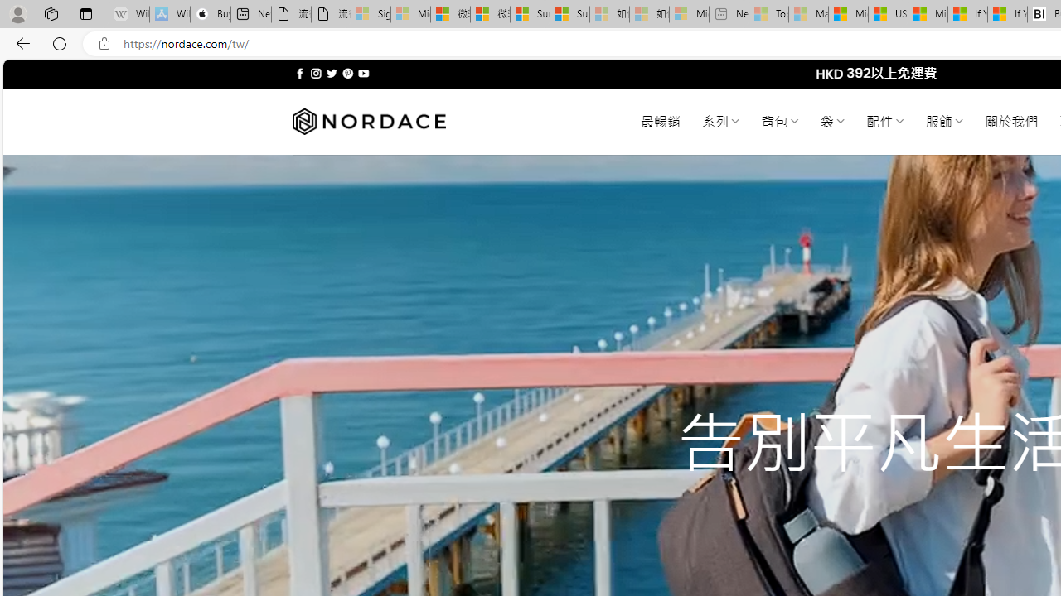 The image size is (1061, 596). I want to click on New tab - Sleeping, so click(729, 15).